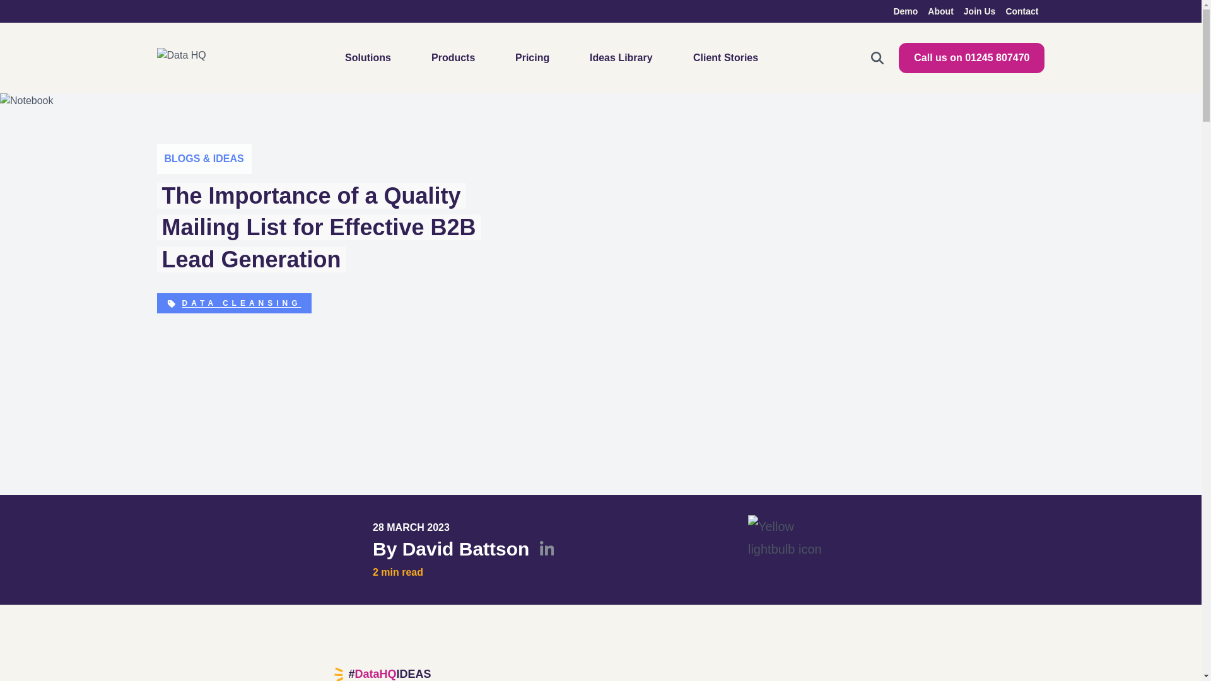 The width and height of the screenshot is (1211, 681). Describe the element at coordinates (193, 58) in the screenshot. I see `Return to homepage` at that location.